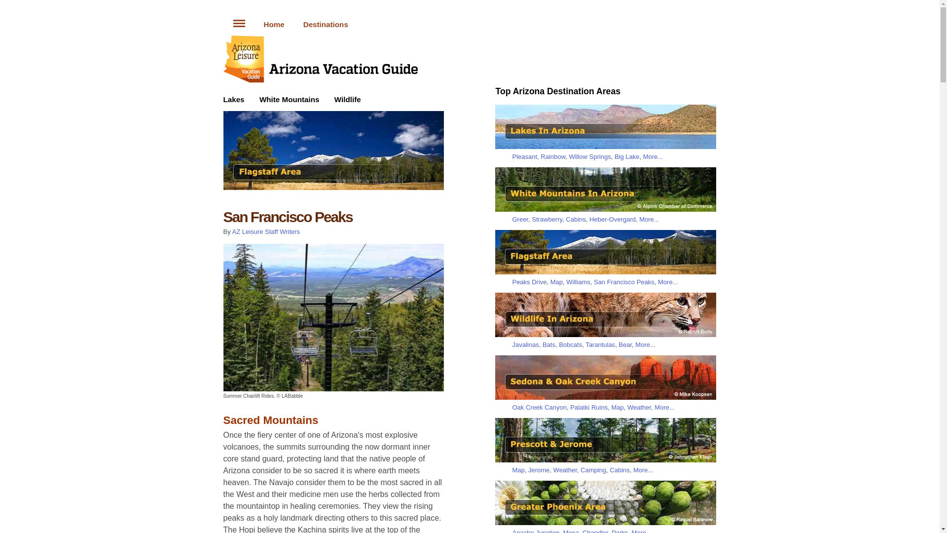 The image size is (947, 533). What do you see at coordinates (326, 25) in the screenshot?
I see `Destinations` at bounding box center [326, 25].